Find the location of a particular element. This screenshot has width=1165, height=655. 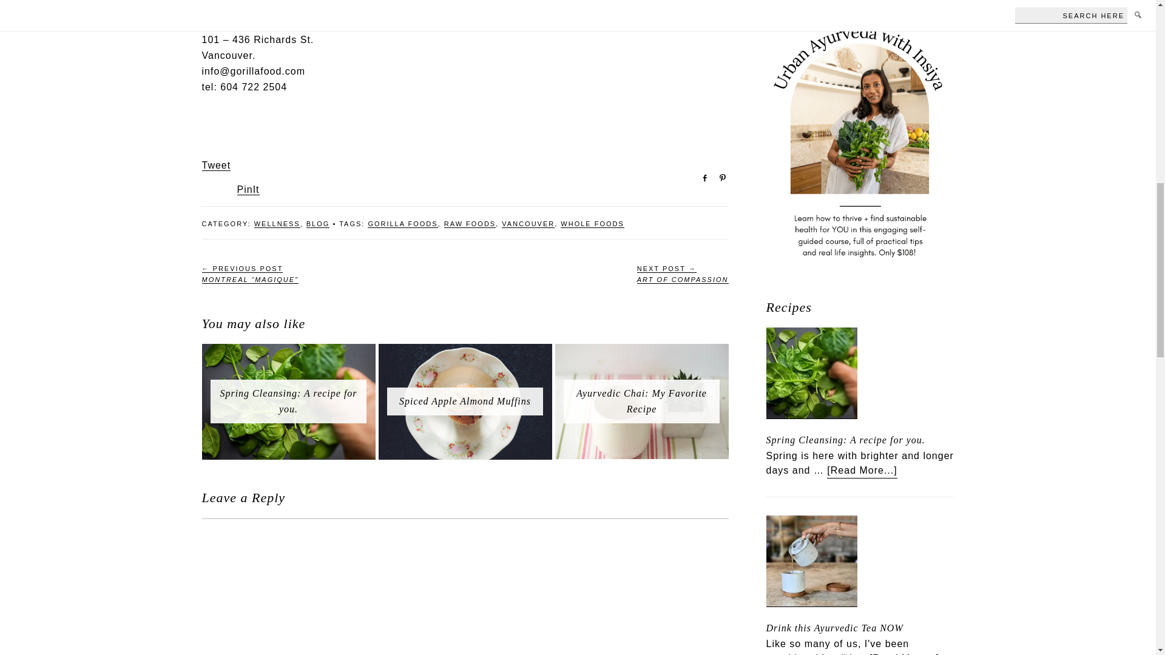

Spring Cleansing: A recipe for you. is located at coordinates (288, 352).